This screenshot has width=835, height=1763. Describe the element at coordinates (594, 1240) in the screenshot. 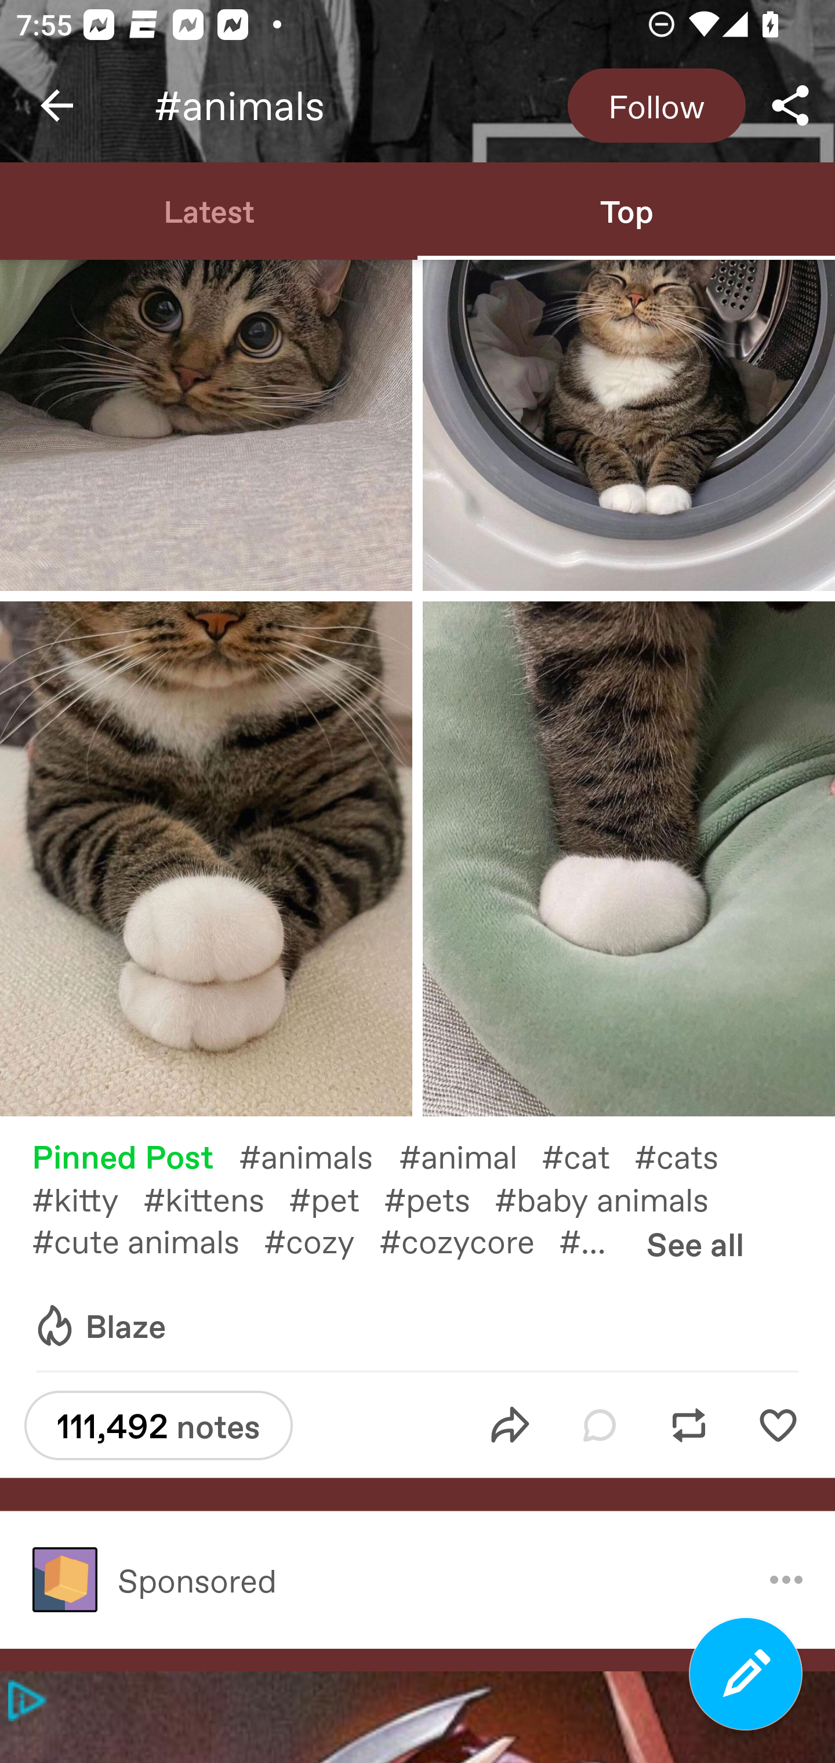

I see `#…` at that location.